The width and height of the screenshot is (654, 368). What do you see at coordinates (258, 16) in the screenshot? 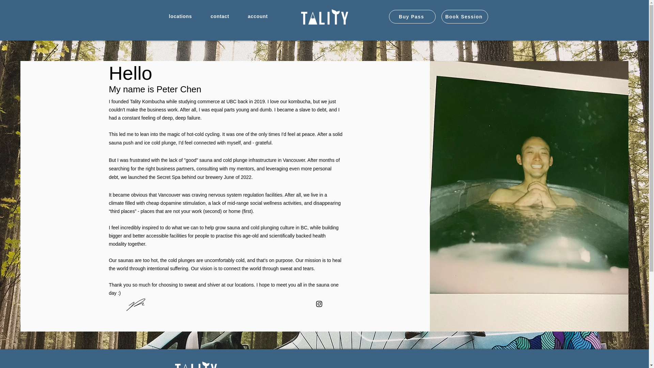
I see `account` at bounding box center [258, 16].